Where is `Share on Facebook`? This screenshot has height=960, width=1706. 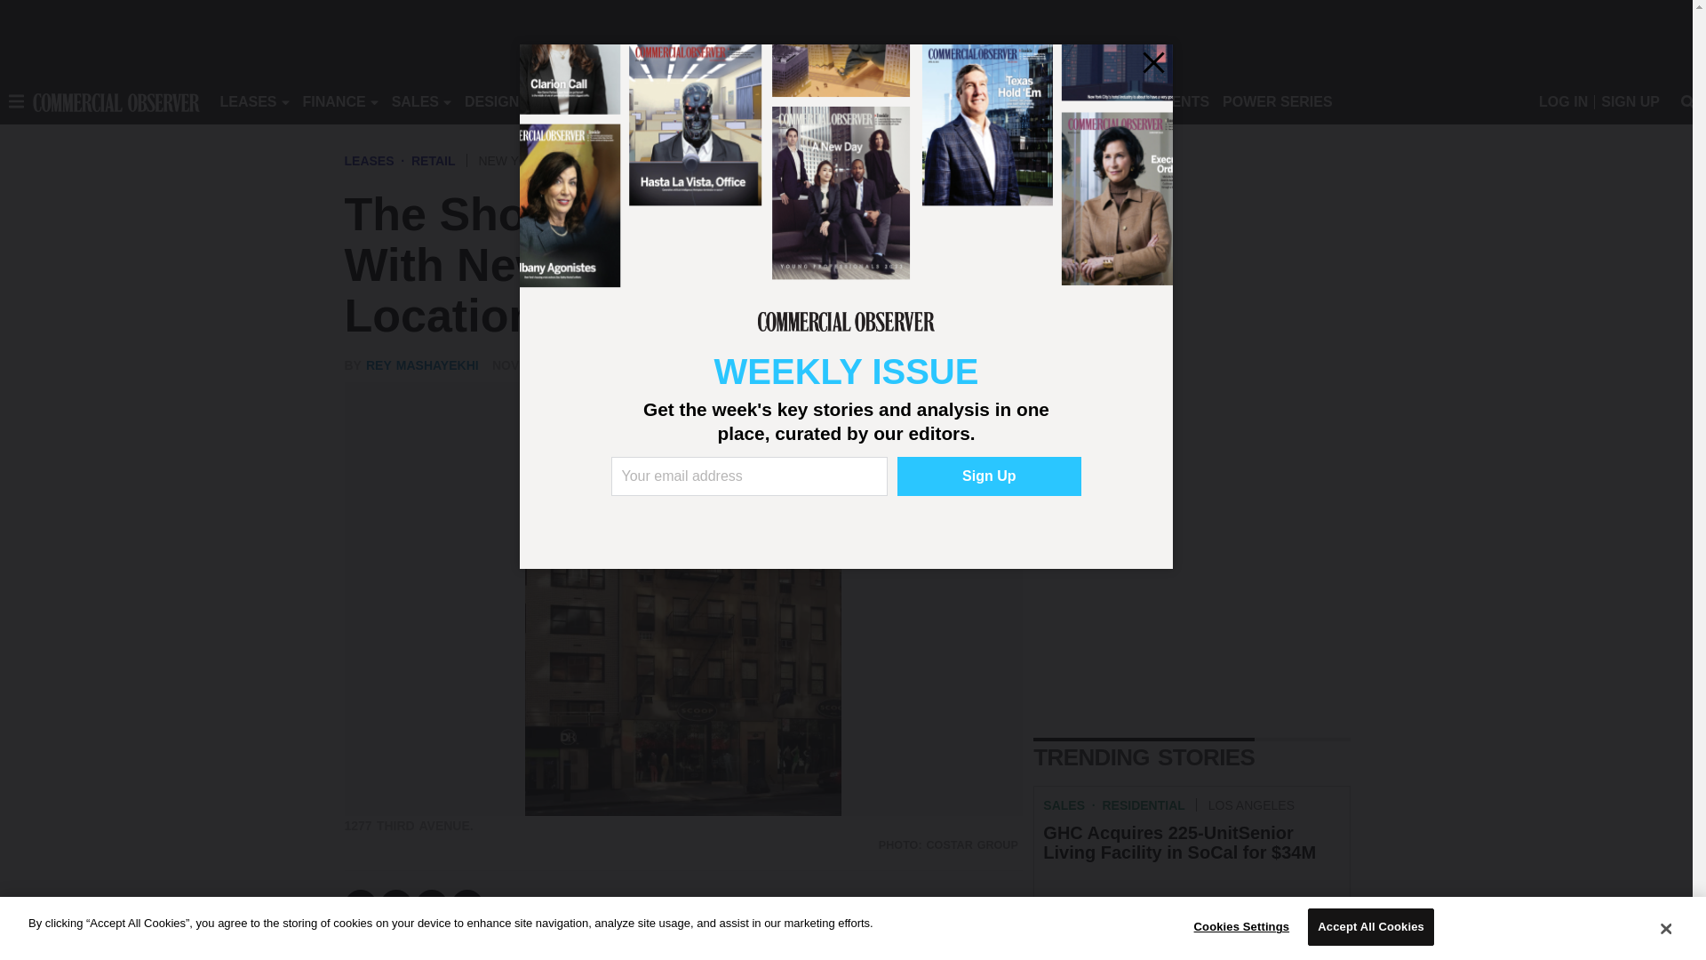 Share on Facebook is located at coordinates (361, 905).